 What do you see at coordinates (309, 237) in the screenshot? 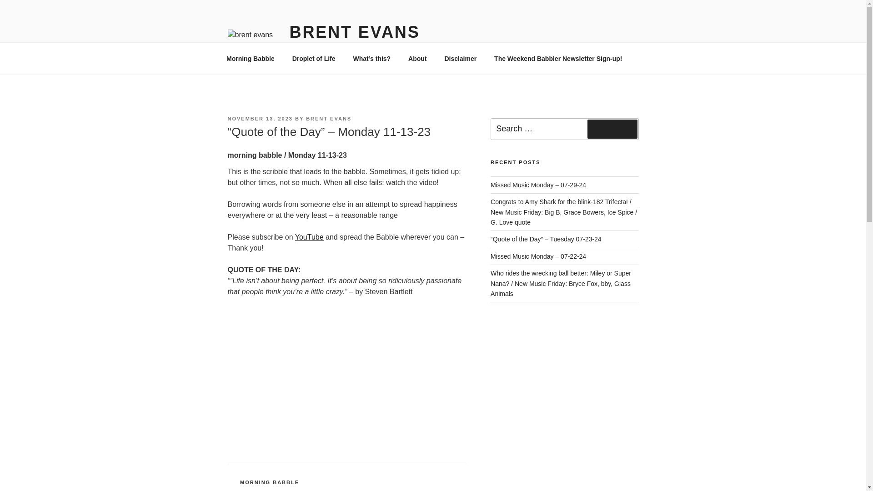
I see `YouTube` at bounding box center [309, 237].